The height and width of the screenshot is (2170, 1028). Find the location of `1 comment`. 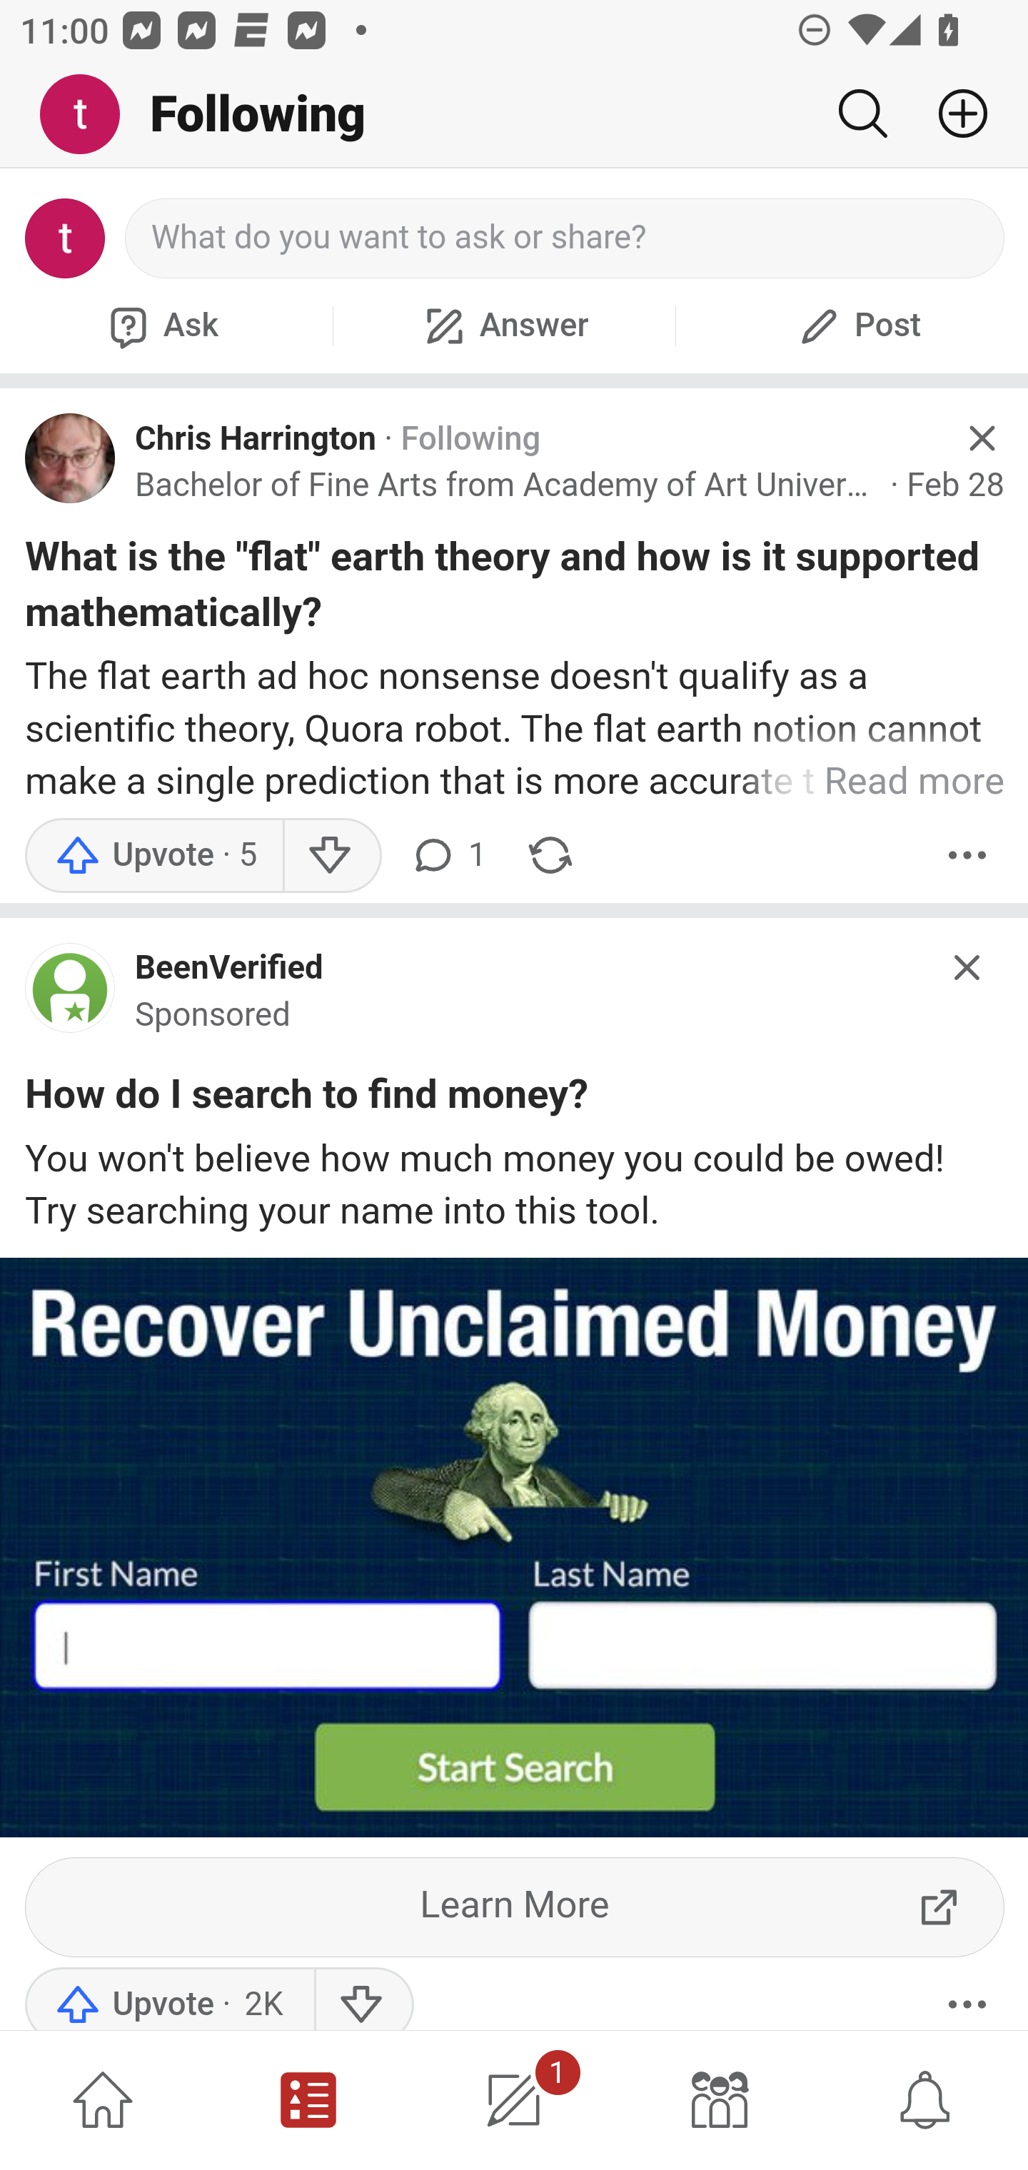

1 comment is located at coordinates (447, 855).